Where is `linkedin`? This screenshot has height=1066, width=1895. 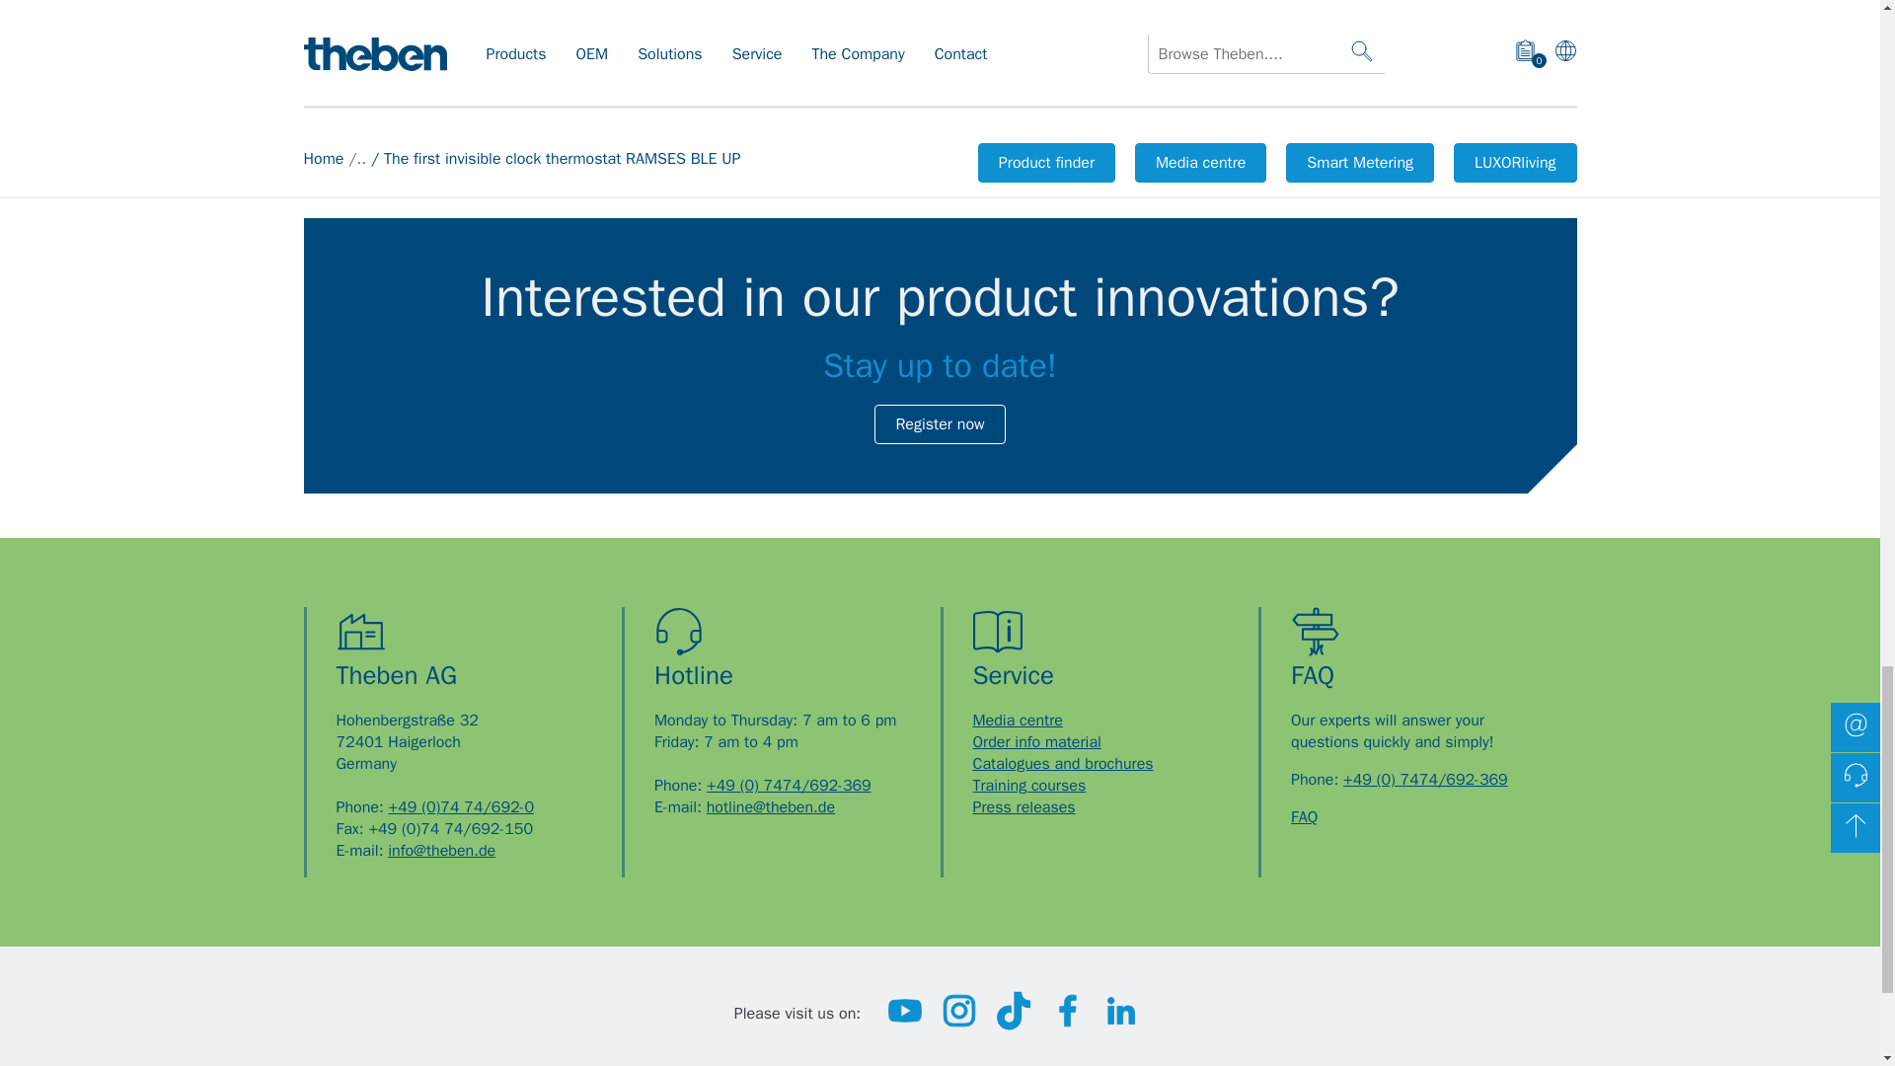 linkedin is located at coordinates (1121, 1025).